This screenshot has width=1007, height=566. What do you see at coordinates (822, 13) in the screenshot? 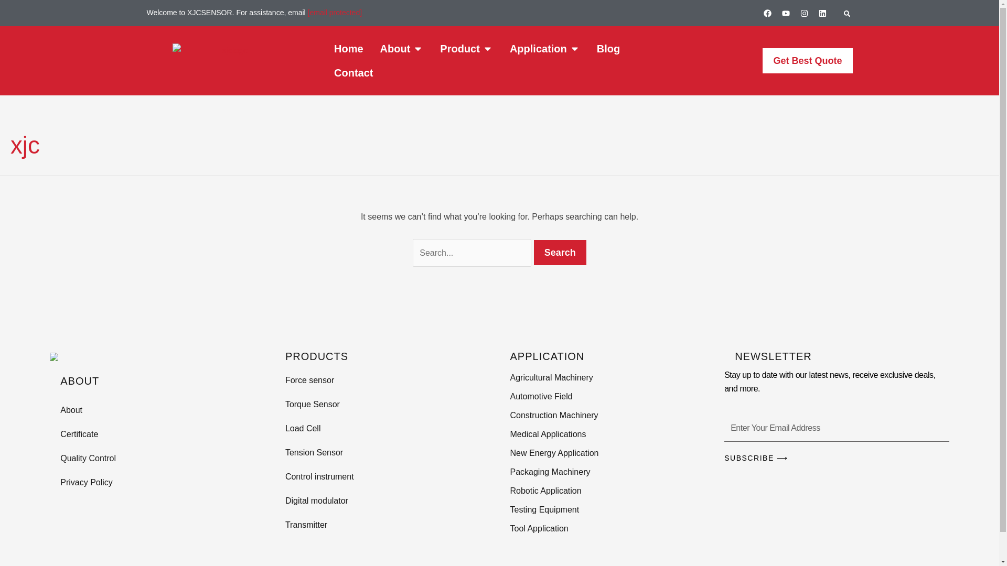
I see `Linkedin` at bounding box center [822, 13].